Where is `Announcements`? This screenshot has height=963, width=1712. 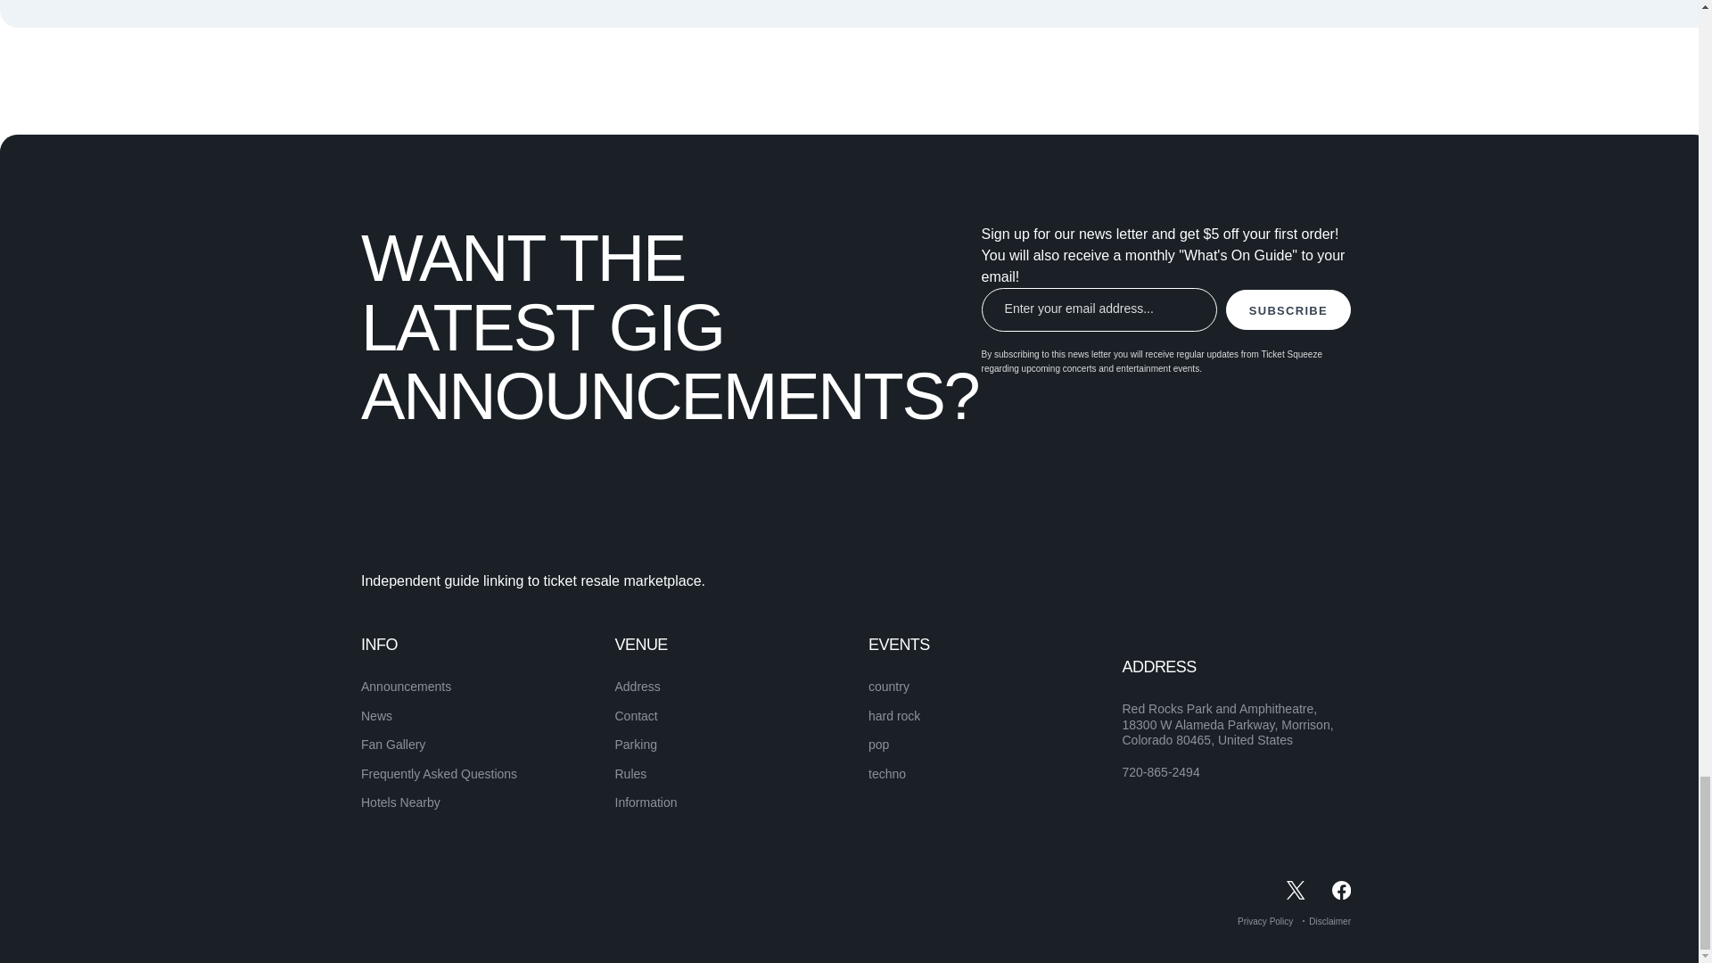 Announcements is located at coordinates (407, 687).